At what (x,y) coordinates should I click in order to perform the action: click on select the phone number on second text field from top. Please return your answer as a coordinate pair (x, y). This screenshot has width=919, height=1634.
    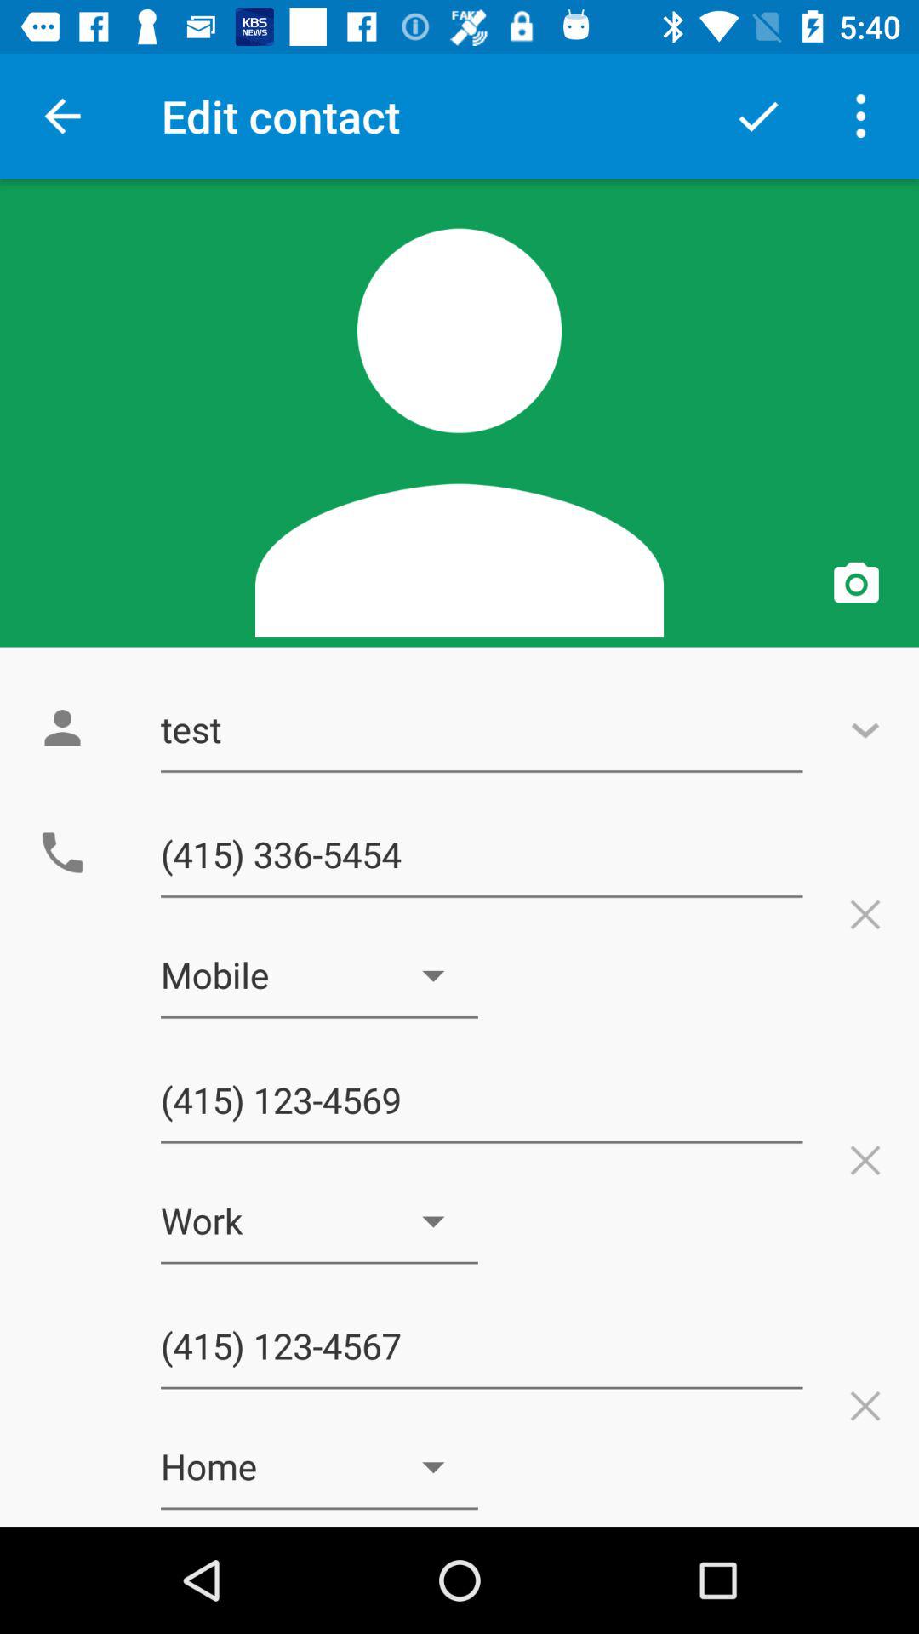
    Looking at the image, I should click on (482, 854).